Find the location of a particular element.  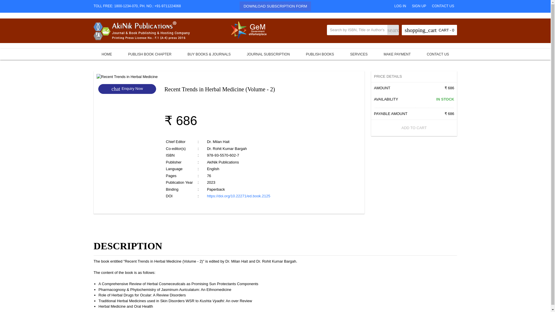

AkiNik Publications is located at coordinates (127, 77).